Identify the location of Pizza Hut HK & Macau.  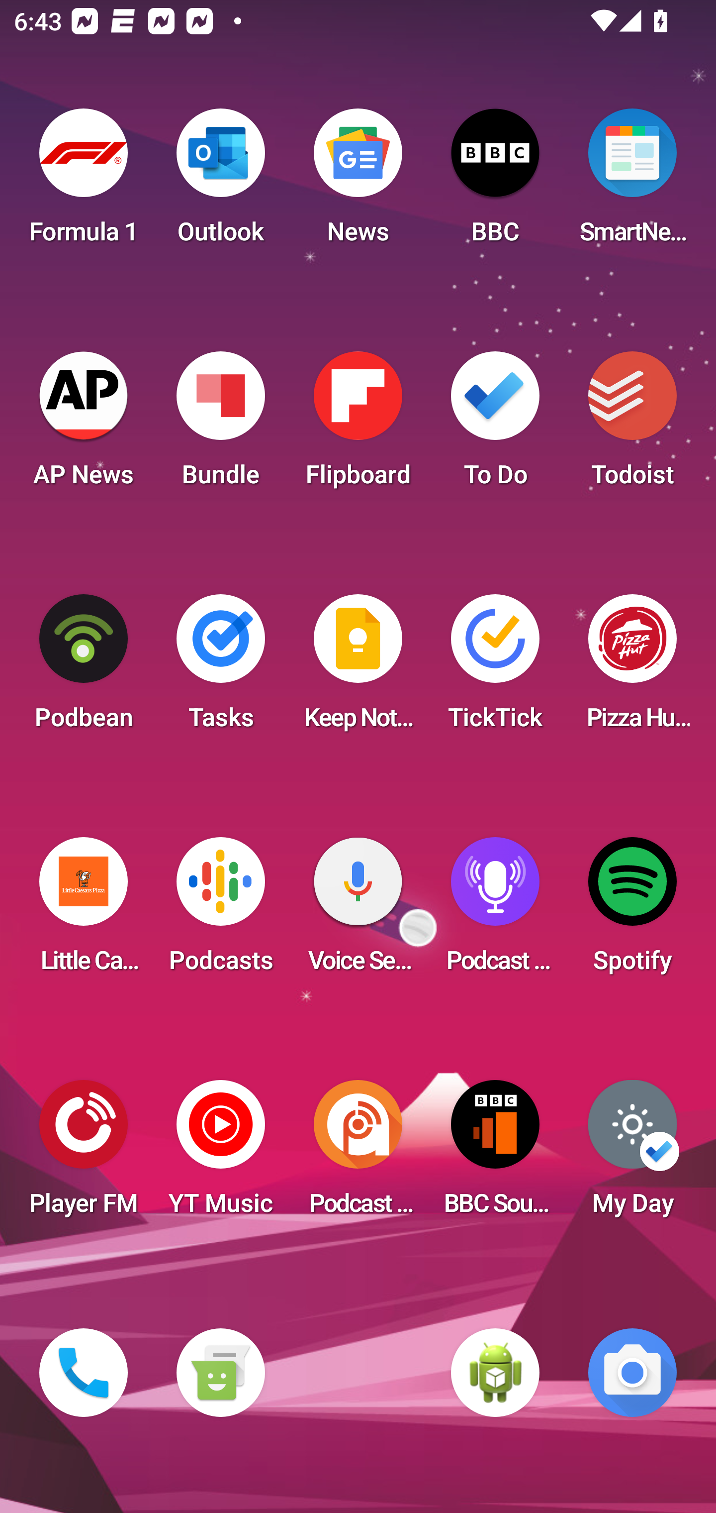
(632, 668).